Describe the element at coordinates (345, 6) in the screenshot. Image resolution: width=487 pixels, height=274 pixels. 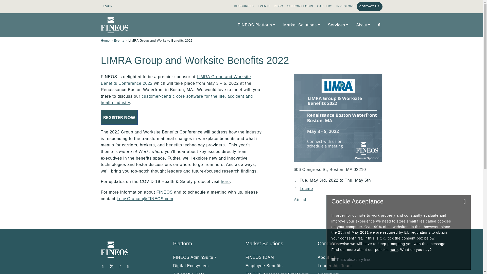
I see `Investors` at that location.